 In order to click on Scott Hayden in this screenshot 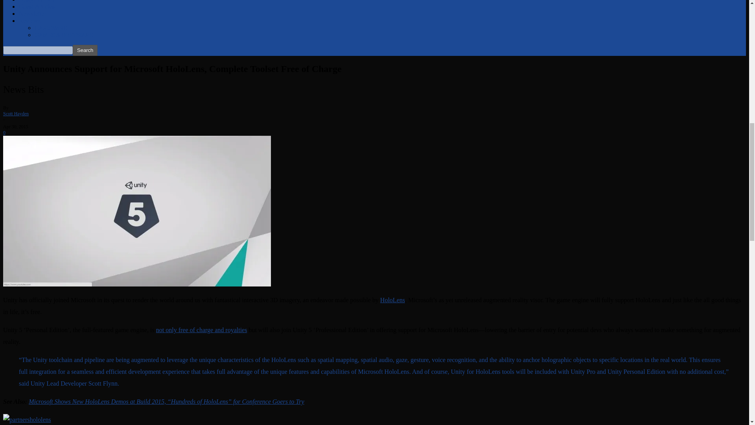, I will do `click(16, 113)`.